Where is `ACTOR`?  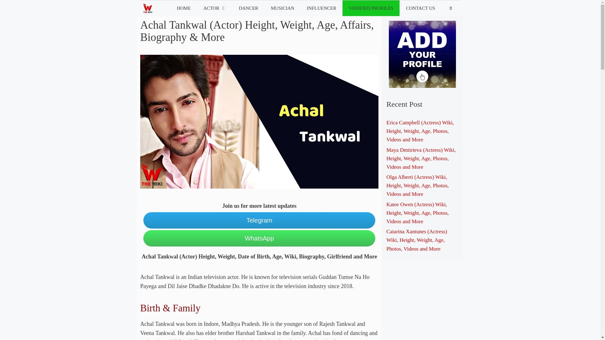
ACTOR is located at coordinates (215, 8).